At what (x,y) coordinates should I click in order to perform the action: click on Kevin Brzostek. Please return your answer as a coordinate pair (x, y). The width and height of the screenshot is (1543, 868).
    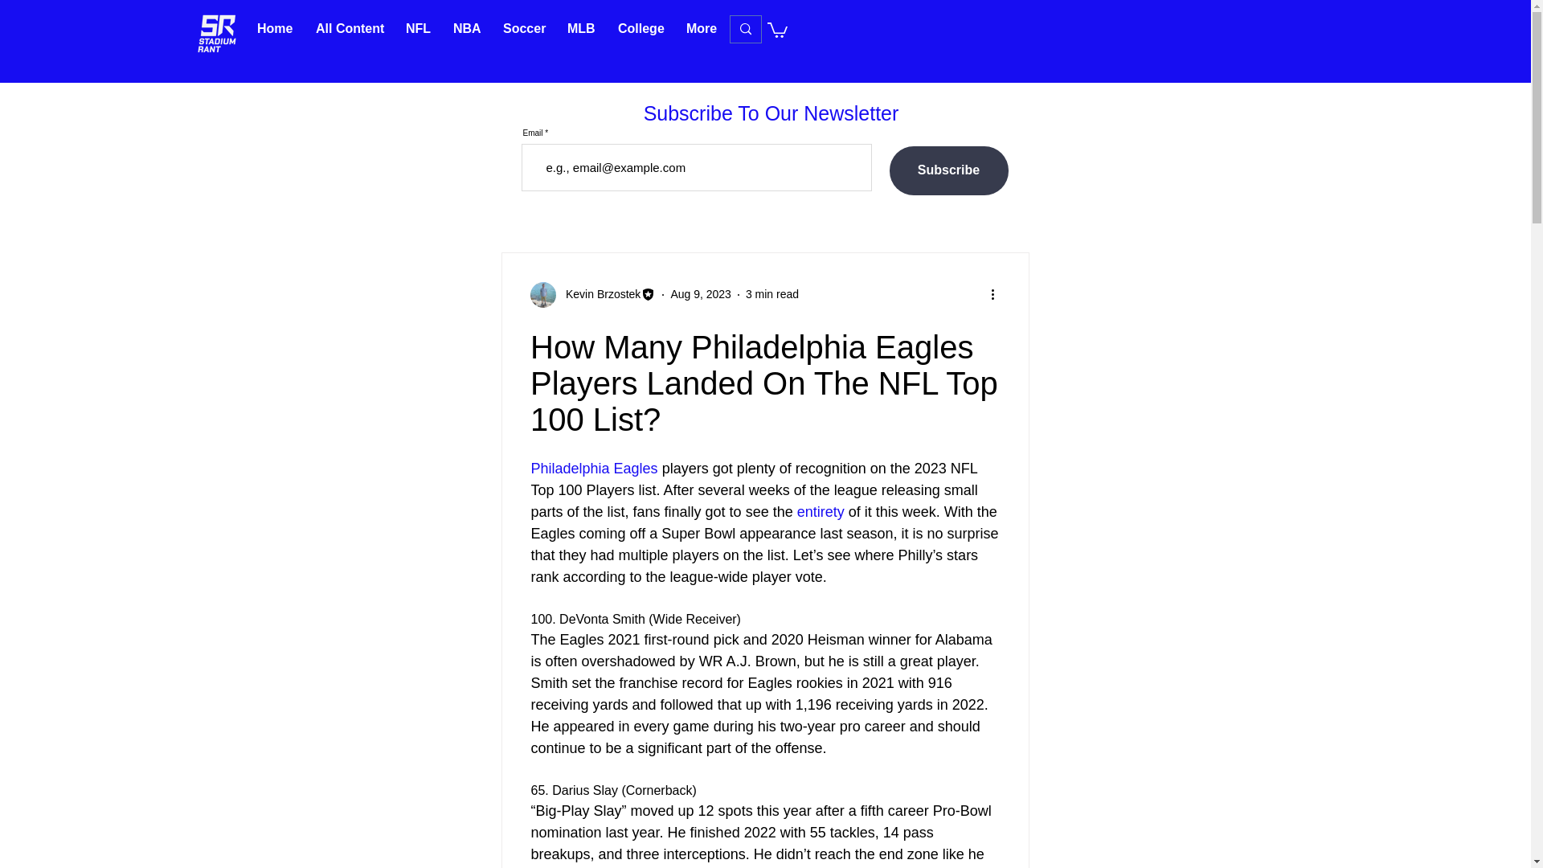
    Looking at the image, I should click on (598, 294).